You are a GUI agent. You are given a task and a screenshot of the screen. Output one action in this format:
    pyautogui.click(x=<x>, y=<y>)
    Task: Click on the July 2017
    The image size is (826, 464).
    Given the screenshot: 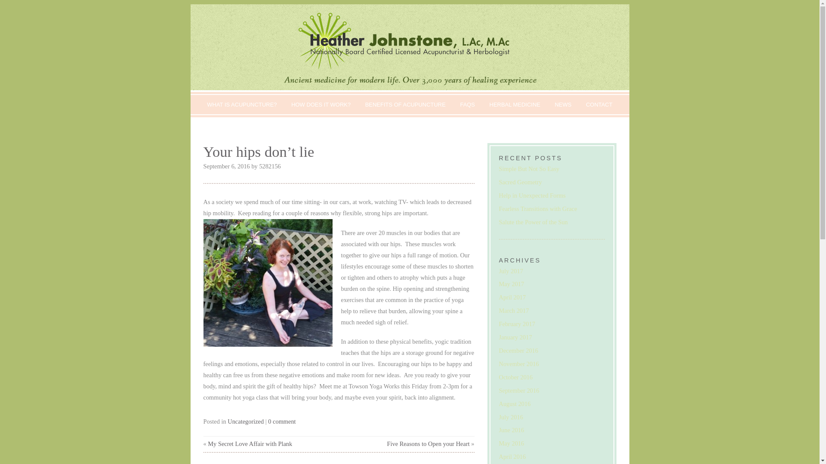 What is the action you would take?
    pyautogui.click(x=511, y=271)
    